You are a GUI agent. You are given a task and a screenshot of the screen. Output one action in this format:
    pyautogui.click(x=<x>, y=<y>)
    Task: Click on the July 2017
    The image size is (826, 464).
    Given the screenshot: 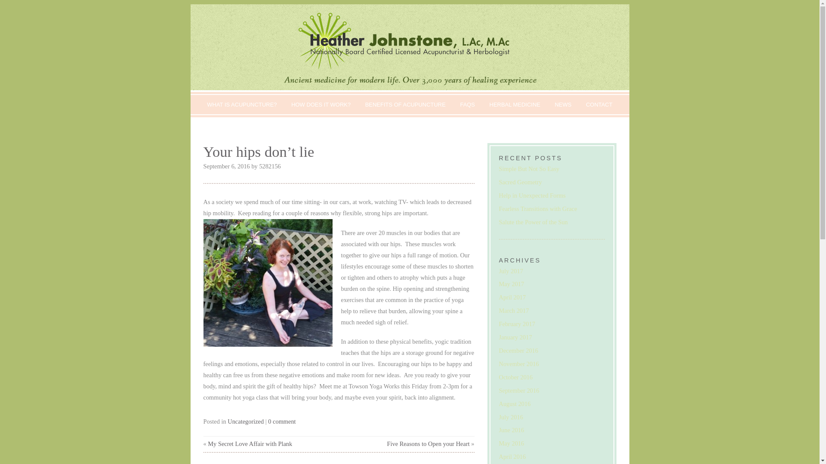 What is the action you would take?
    pyautogui.click(x=511, y=271)
    